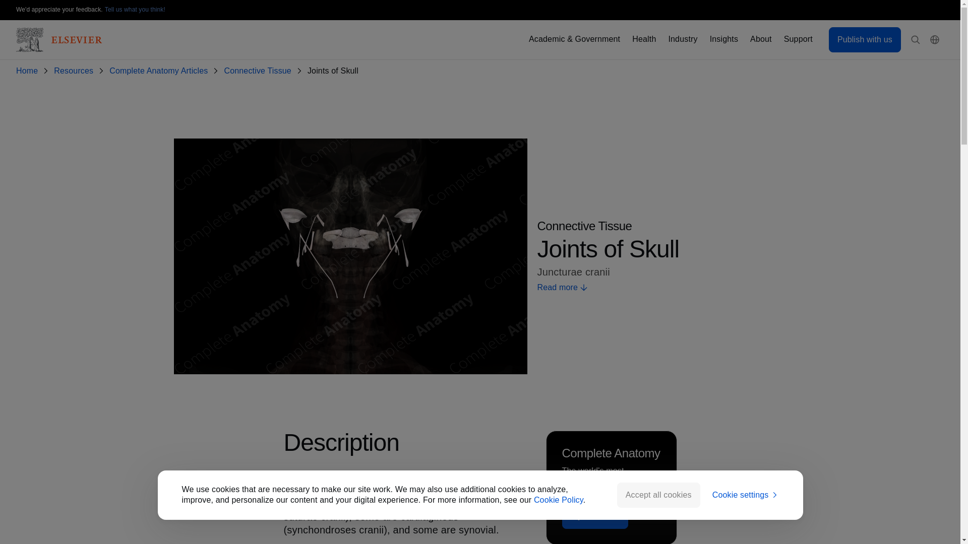  Describe the element at coordinates (746, 495) in the screenshot. I see `Cookie settings` at that location.